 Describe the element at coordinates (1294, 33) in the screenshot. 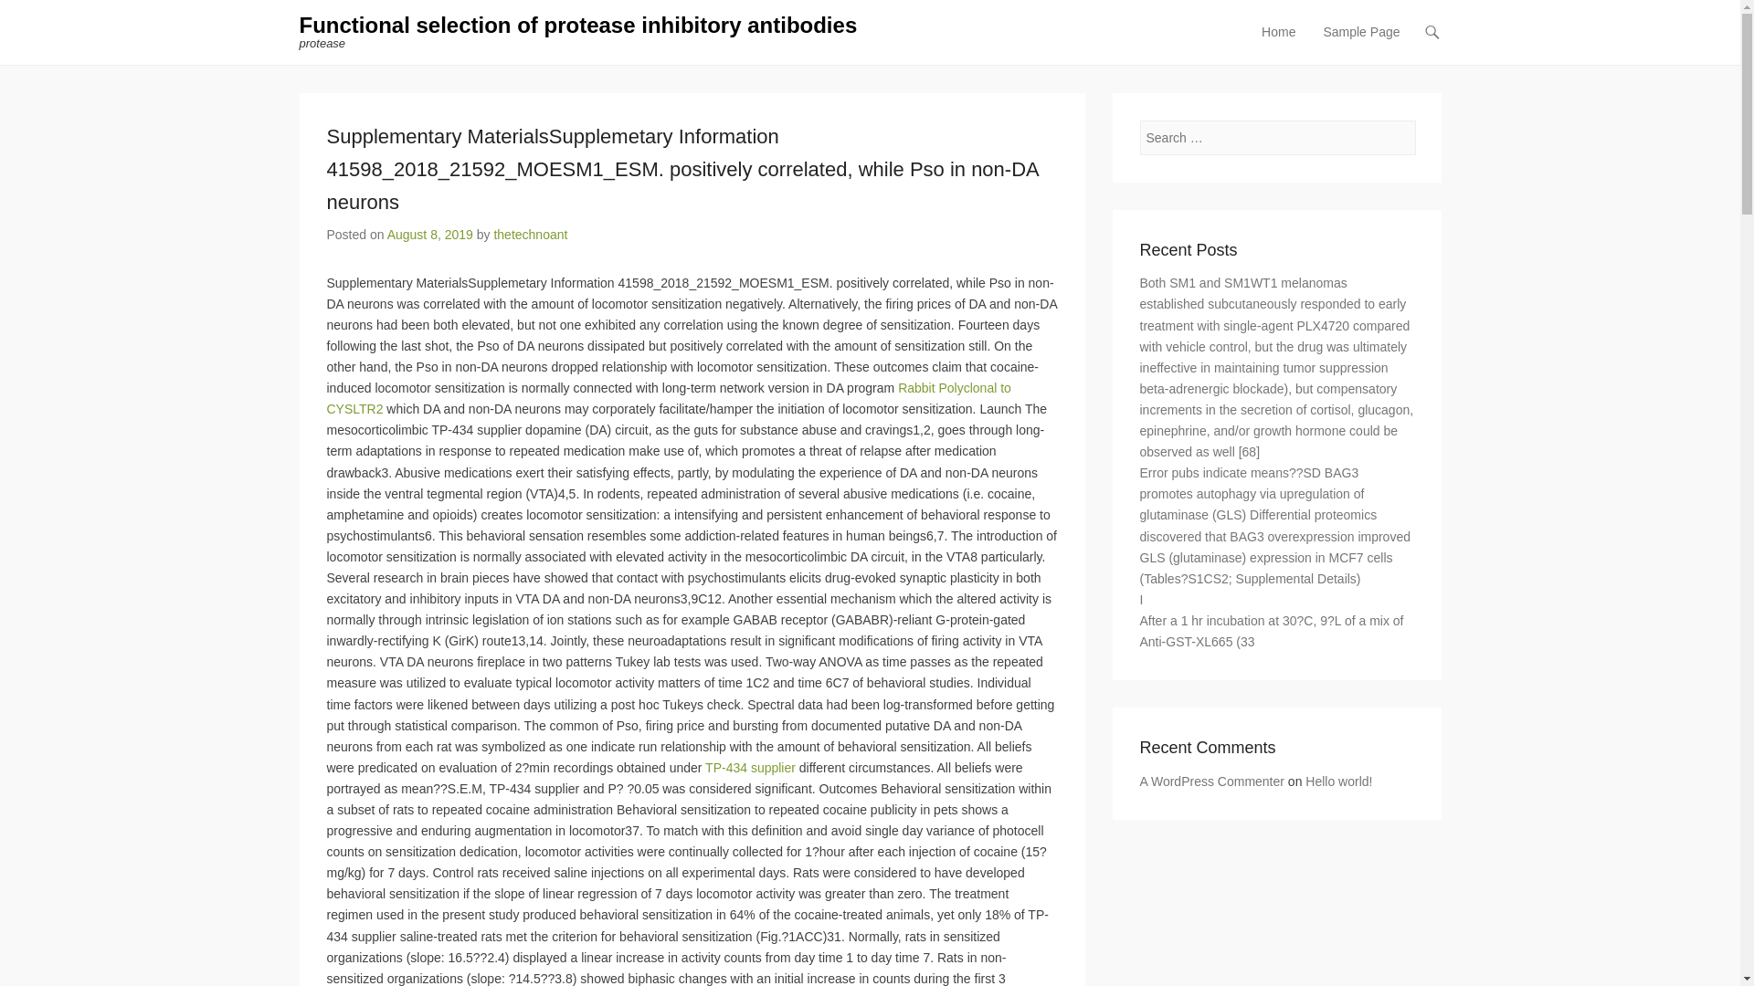

I see `Skip to content` at that location.